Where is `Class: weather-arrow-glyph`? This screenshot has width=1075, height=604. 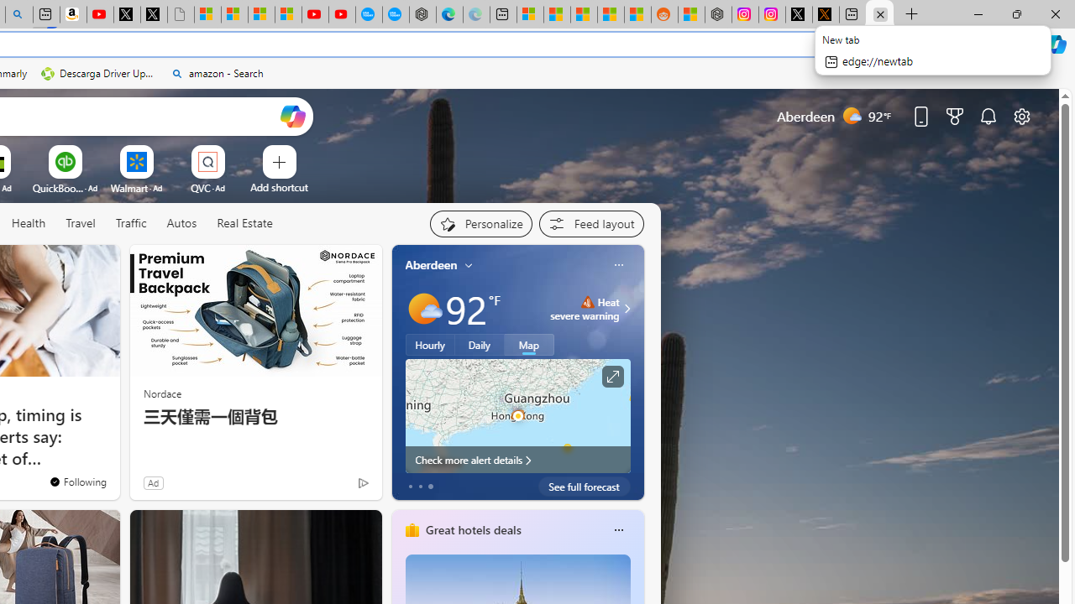 Class: weather-arrow-glyph is located at coordinates (627, 309).